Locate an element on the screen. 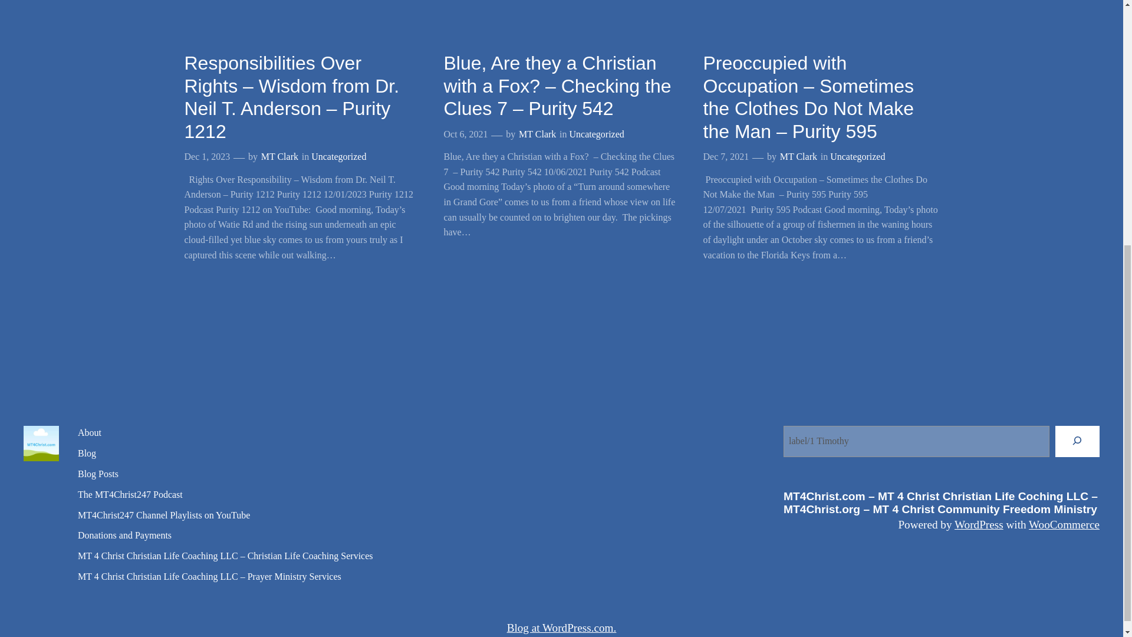  Dec 7, 2021 is located at coordinates (725, 157).